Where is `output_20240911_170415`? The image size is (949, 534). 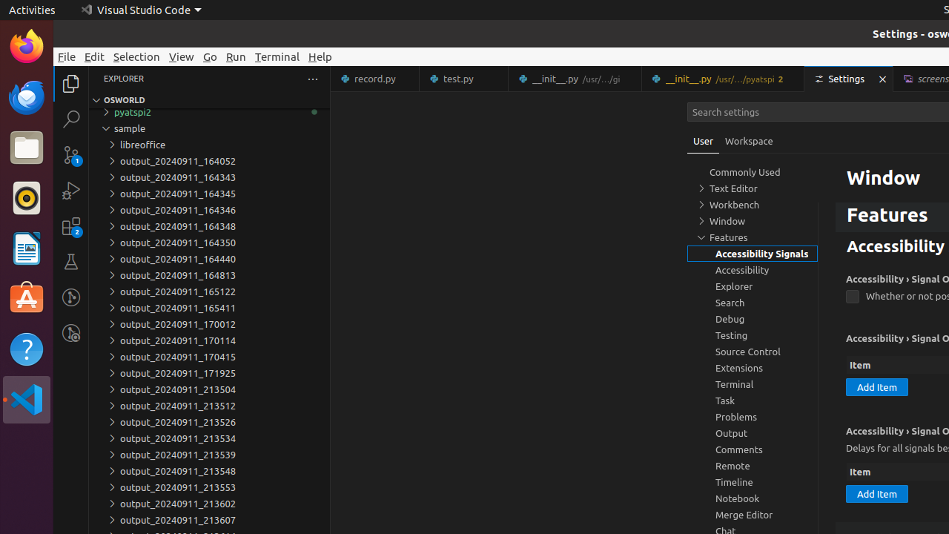 output_20240911_170415 is located at coordinates (209, 357).